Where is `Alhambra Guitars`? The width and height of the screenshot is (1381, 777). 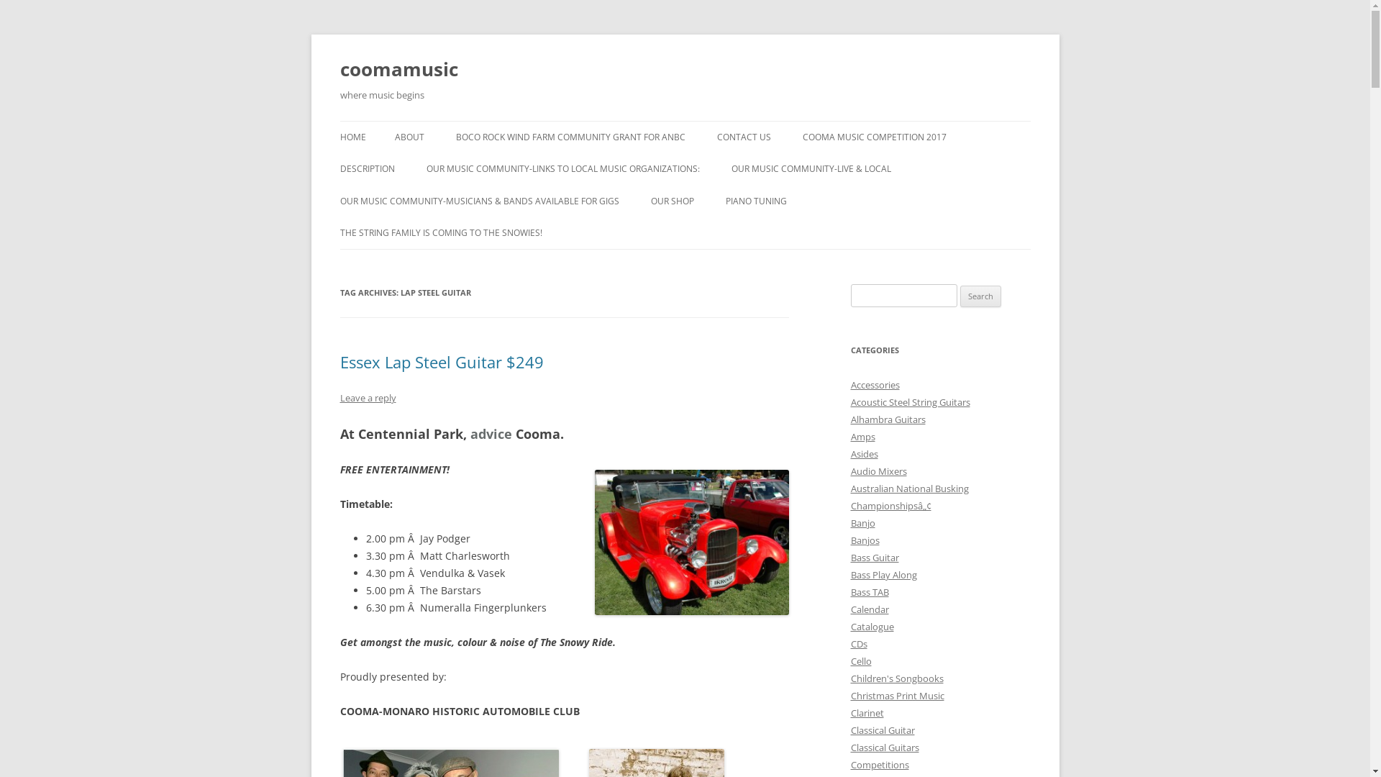 Alhambra Guitars is located at coordinates (888, 419).